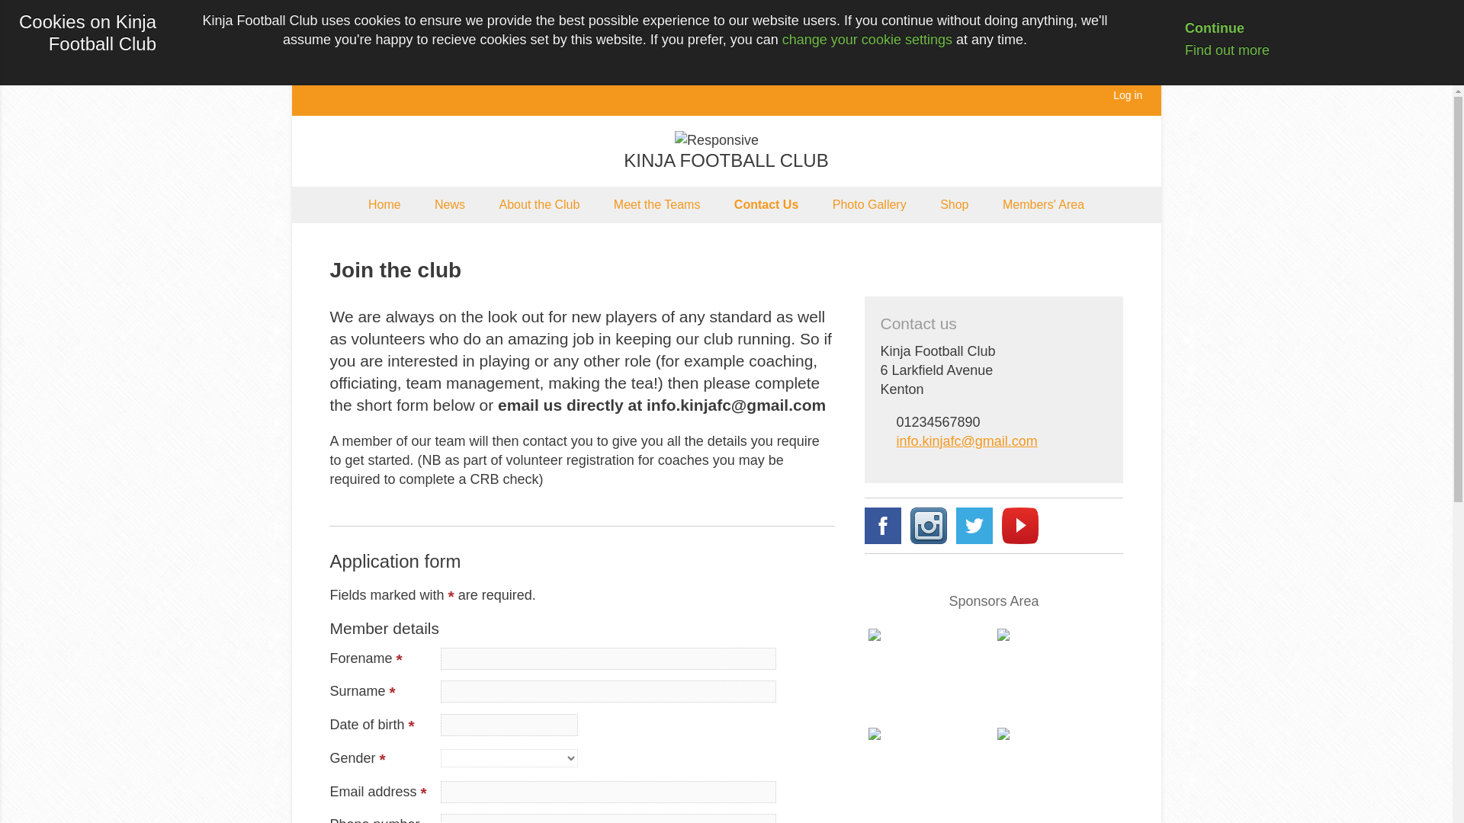 This screenshot has width=1464, height=823. I want to click on Follow us on Twitter, so click(974, 526).